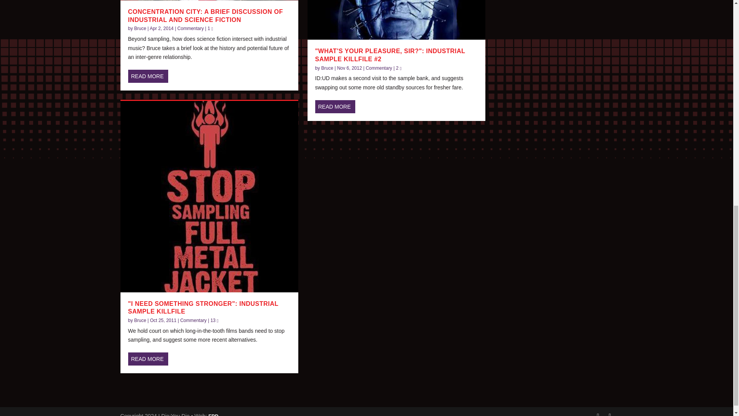  Describe the element at coordinates (140, 320) in the screenshot. I see `Bruce` at that location.